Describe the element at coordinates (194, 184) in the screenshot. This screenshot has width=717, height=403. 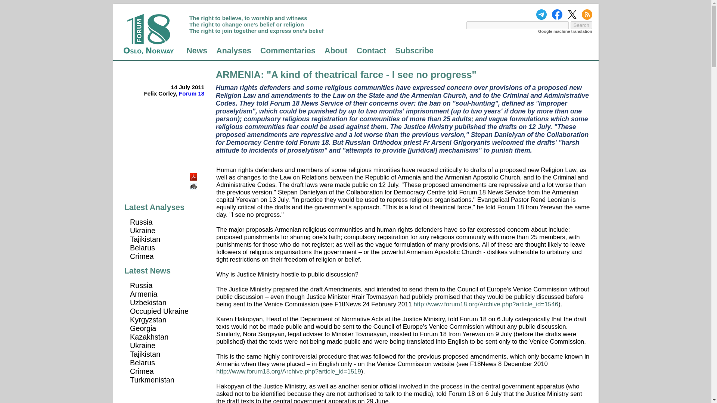
I see `Print` at that location.